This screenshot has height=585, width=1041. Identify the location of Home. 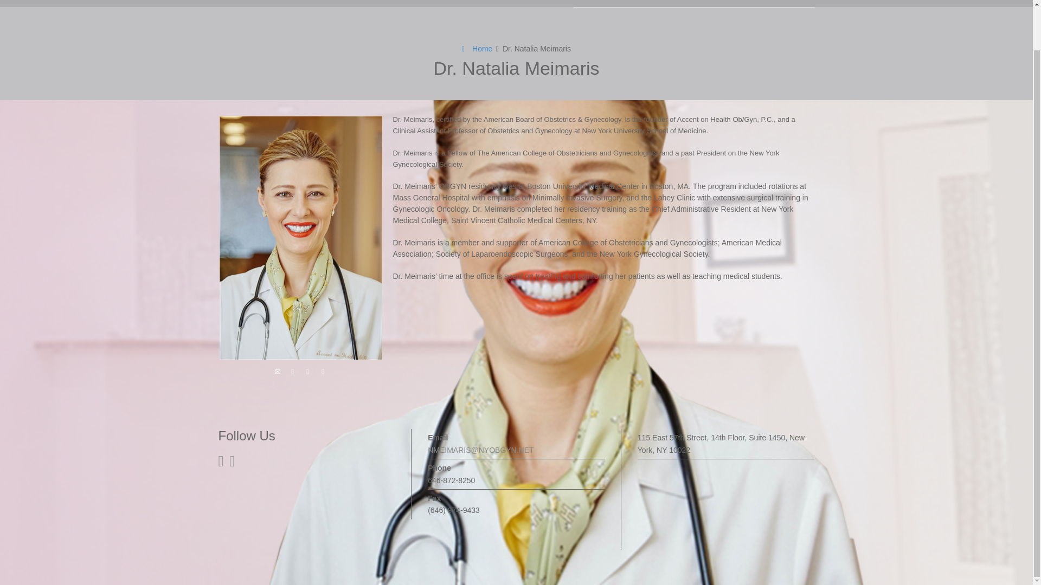
(589, 3).